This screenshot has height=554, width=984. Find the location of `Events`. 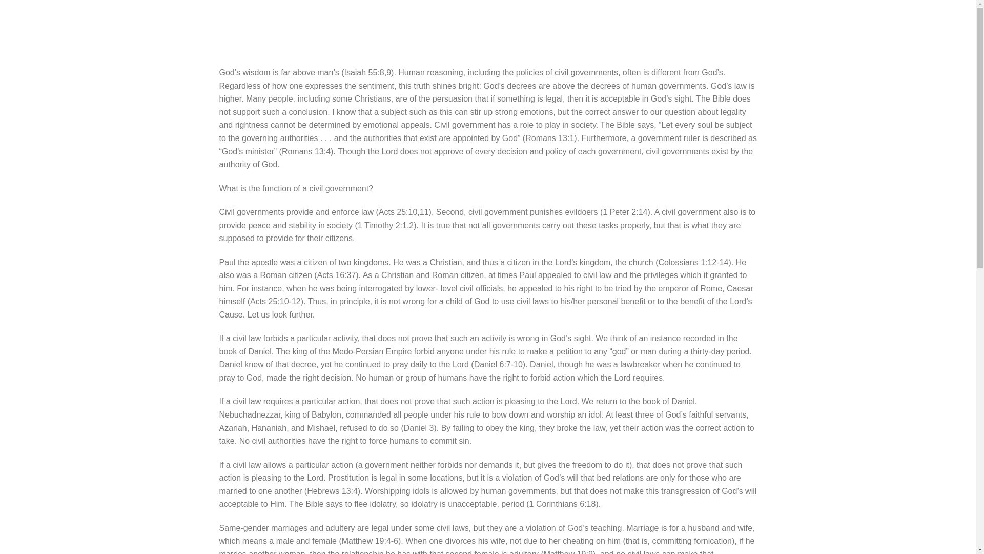

Events is located at coordinates (885, 26).